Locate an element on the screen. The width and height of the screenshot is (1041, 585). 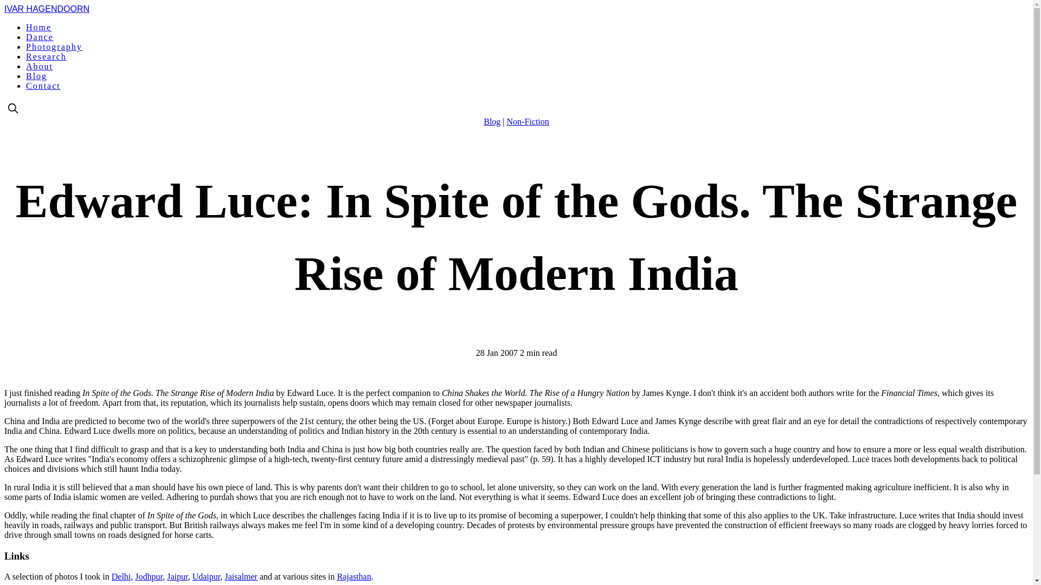
Contact is located at coordinates (43, 86).